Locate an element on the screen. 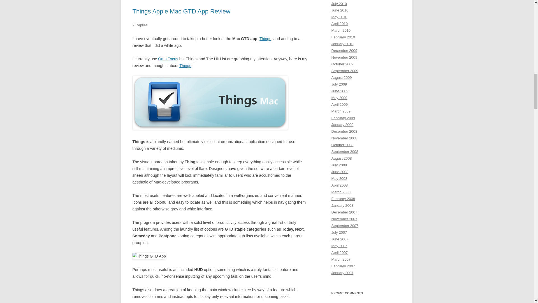 This screenshot has width=538, height=303. Things is located at coordinates (265, 38).